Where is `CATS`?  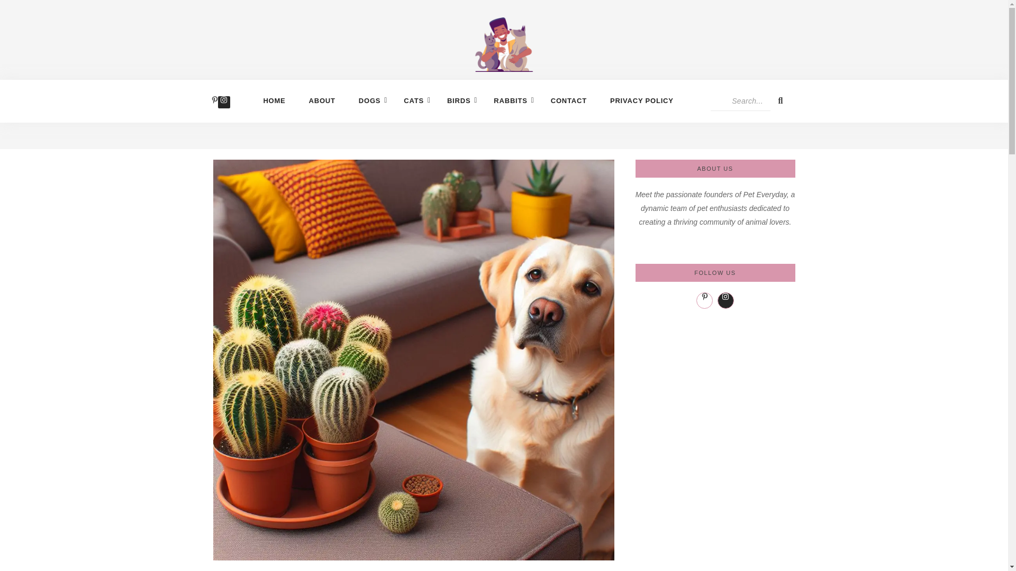 CATS is located at coordinates (413, 100).